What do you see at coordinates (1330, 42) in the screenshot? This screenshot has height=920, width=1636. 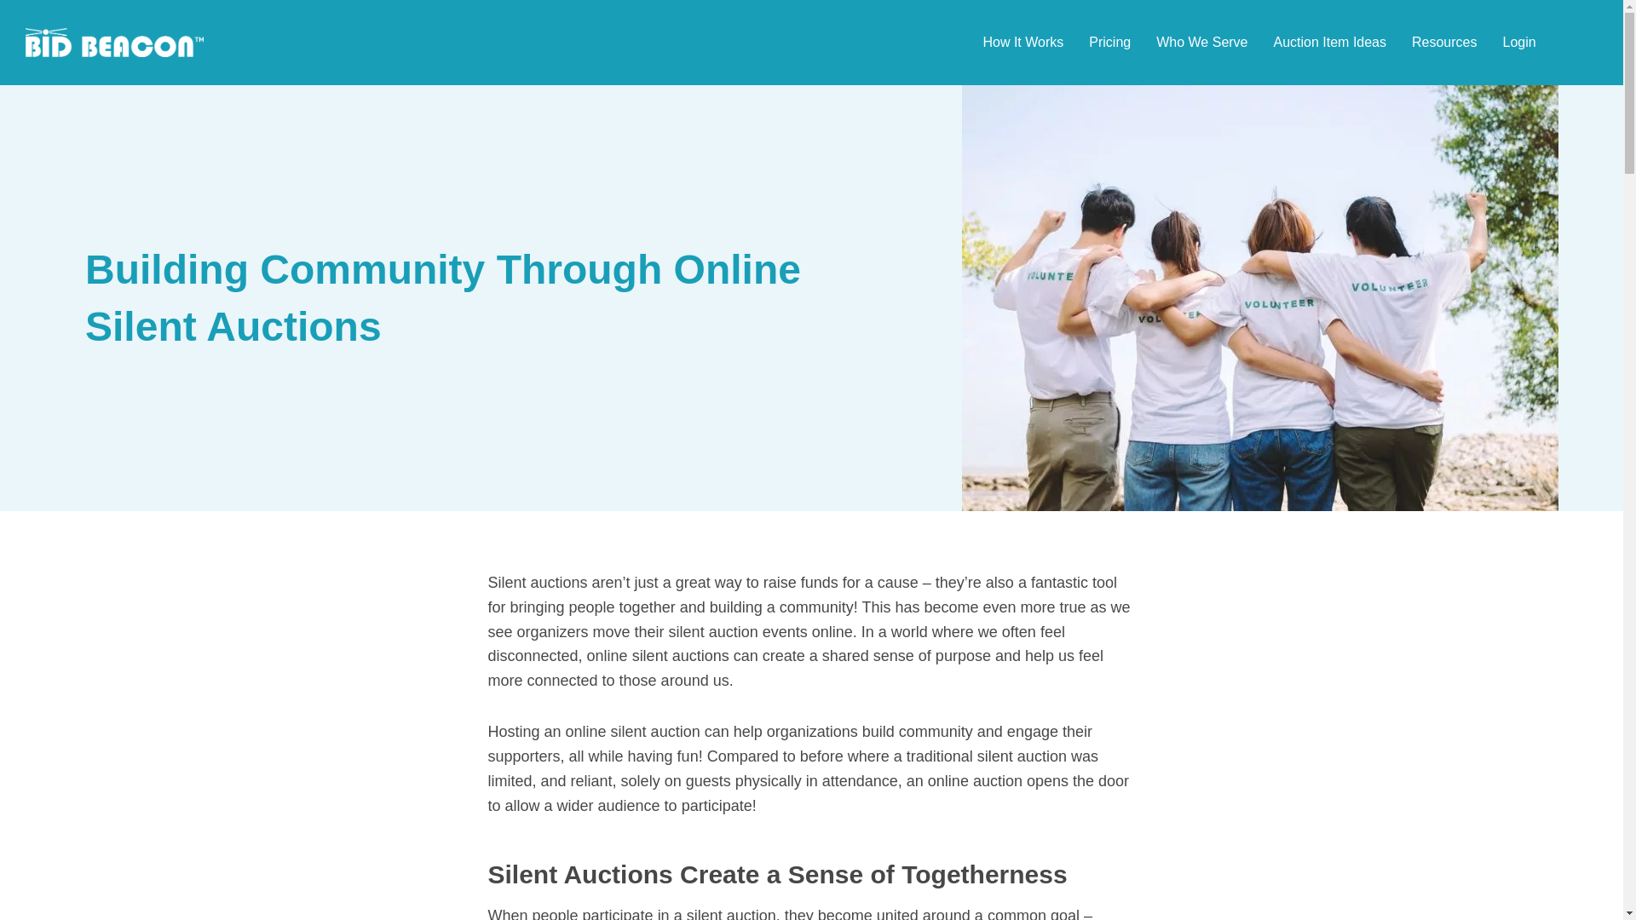 I see `Auction Item Ideas` at bounding box center [1330, 42].